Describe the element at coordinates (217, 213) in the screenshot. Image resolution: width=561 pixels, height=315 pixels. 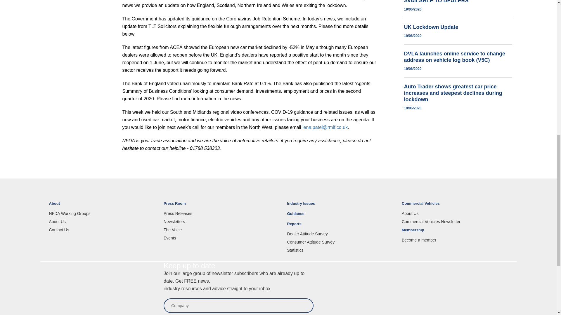
I see `Press Releases` at that location.